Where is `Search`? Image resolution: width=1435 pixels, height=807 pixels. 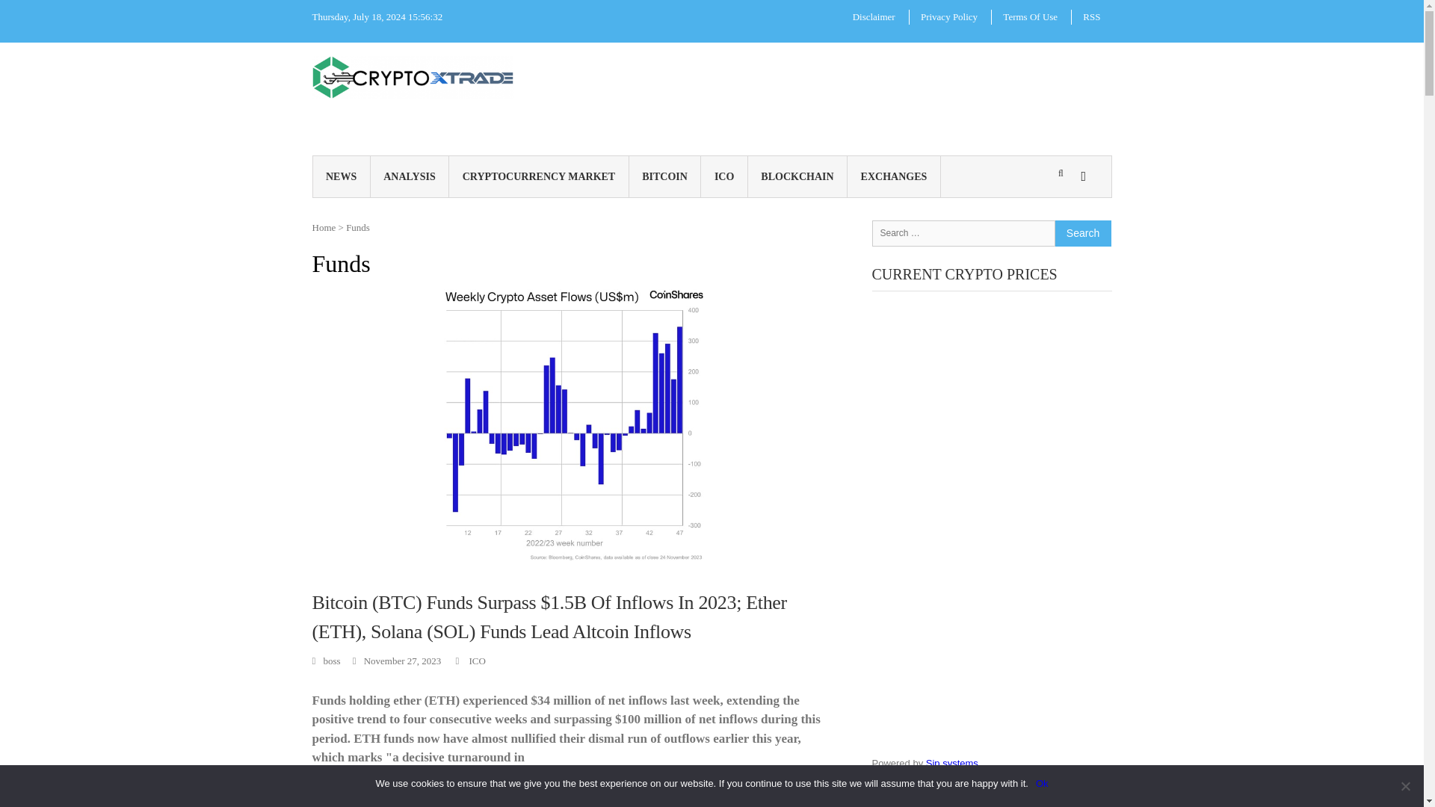
Search is located at coordinates (1082, 232).